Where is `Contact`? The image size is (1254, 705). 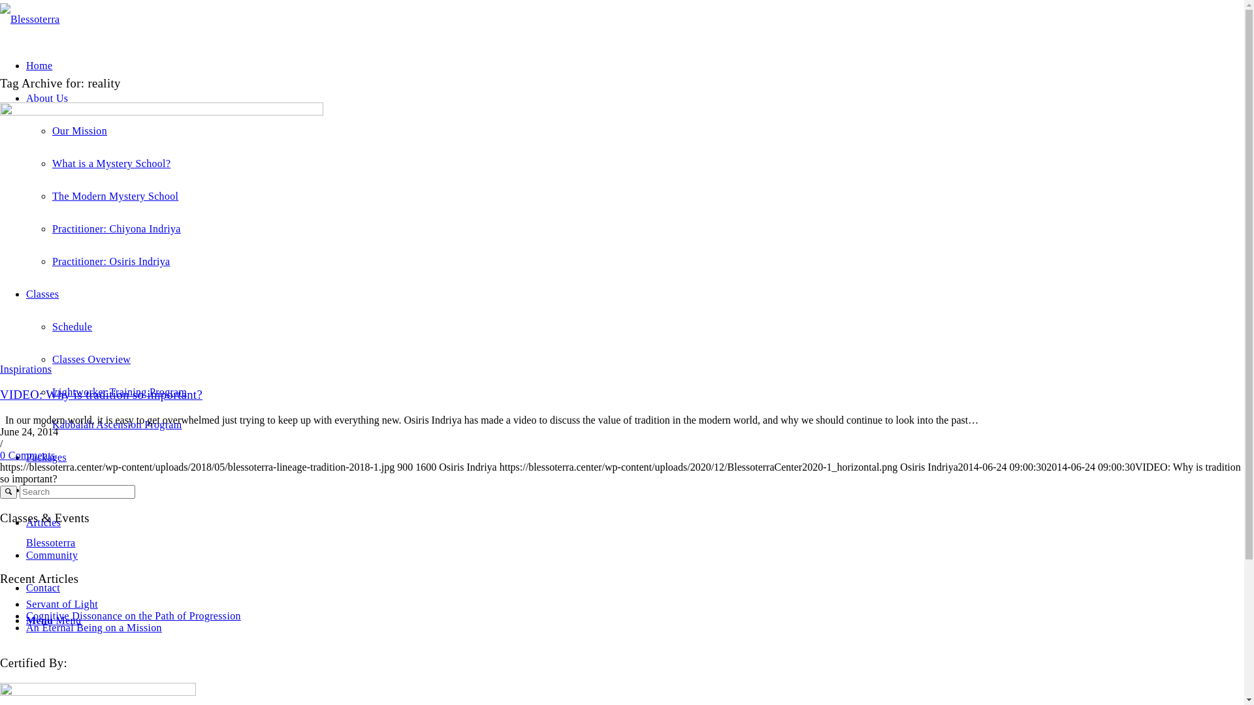 Contact is located at coordinates (43, 587).